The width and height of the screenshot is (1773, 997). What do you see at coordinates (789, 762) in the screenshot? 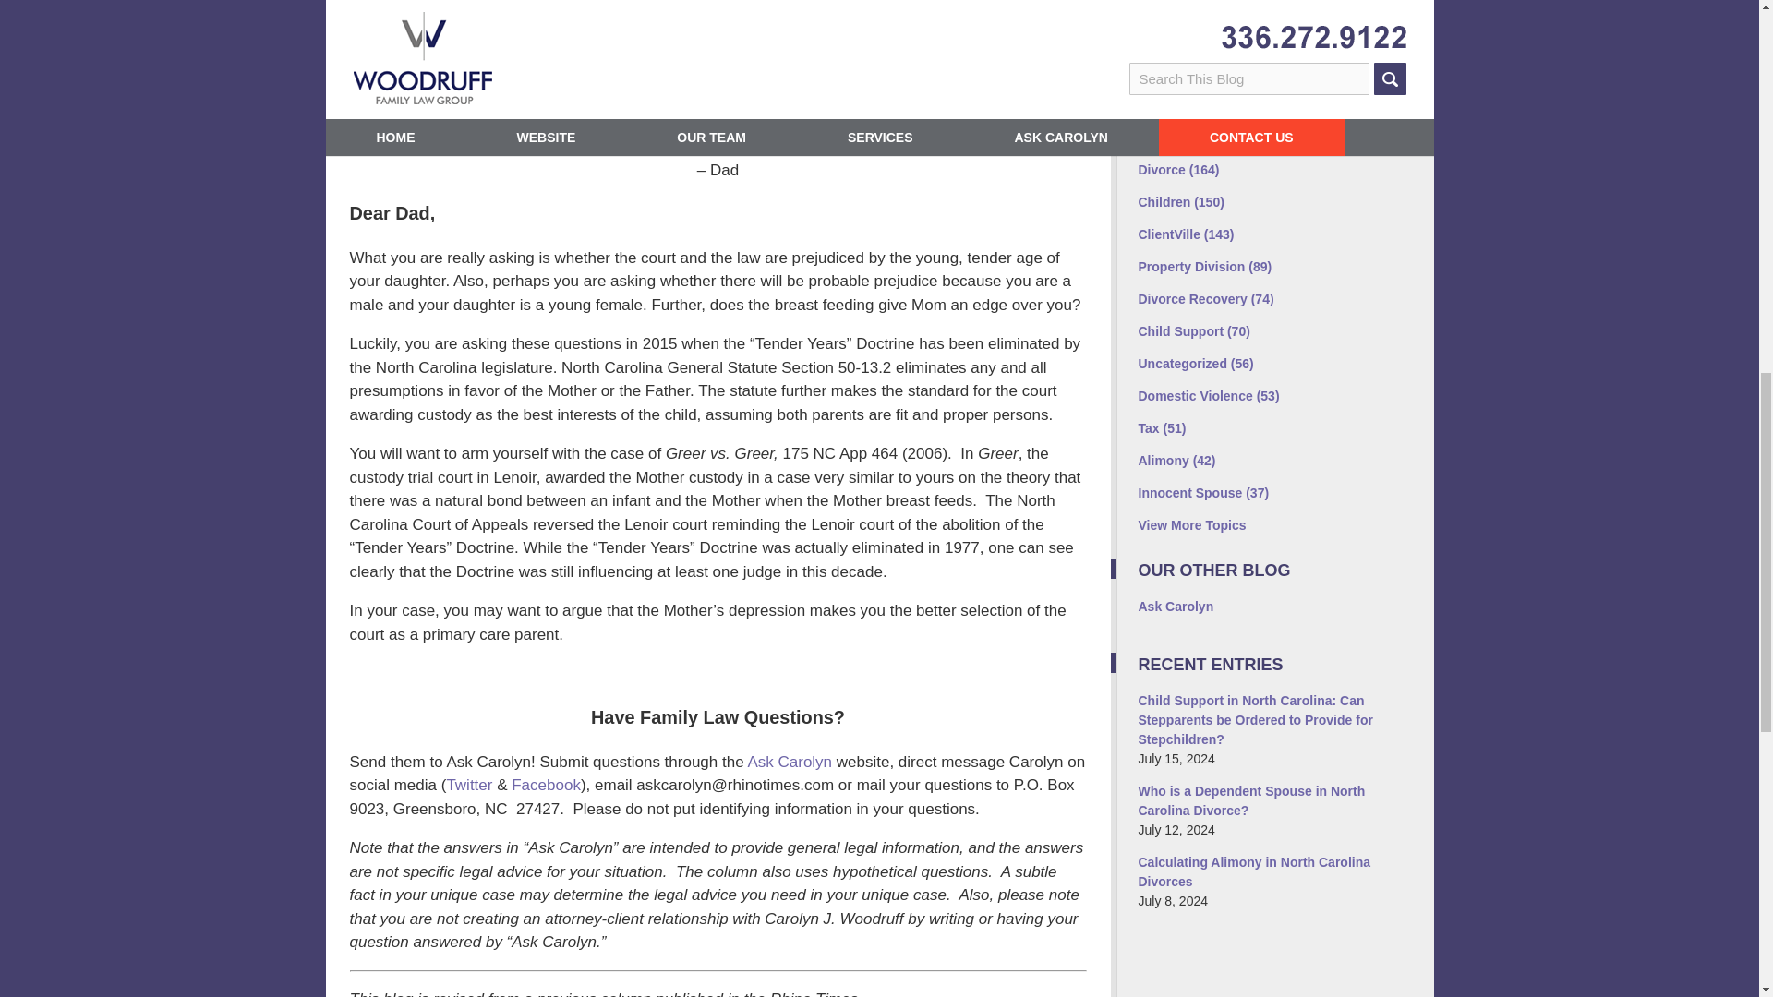
I see `Ask Carolyn` at bounding box center [789, 762].